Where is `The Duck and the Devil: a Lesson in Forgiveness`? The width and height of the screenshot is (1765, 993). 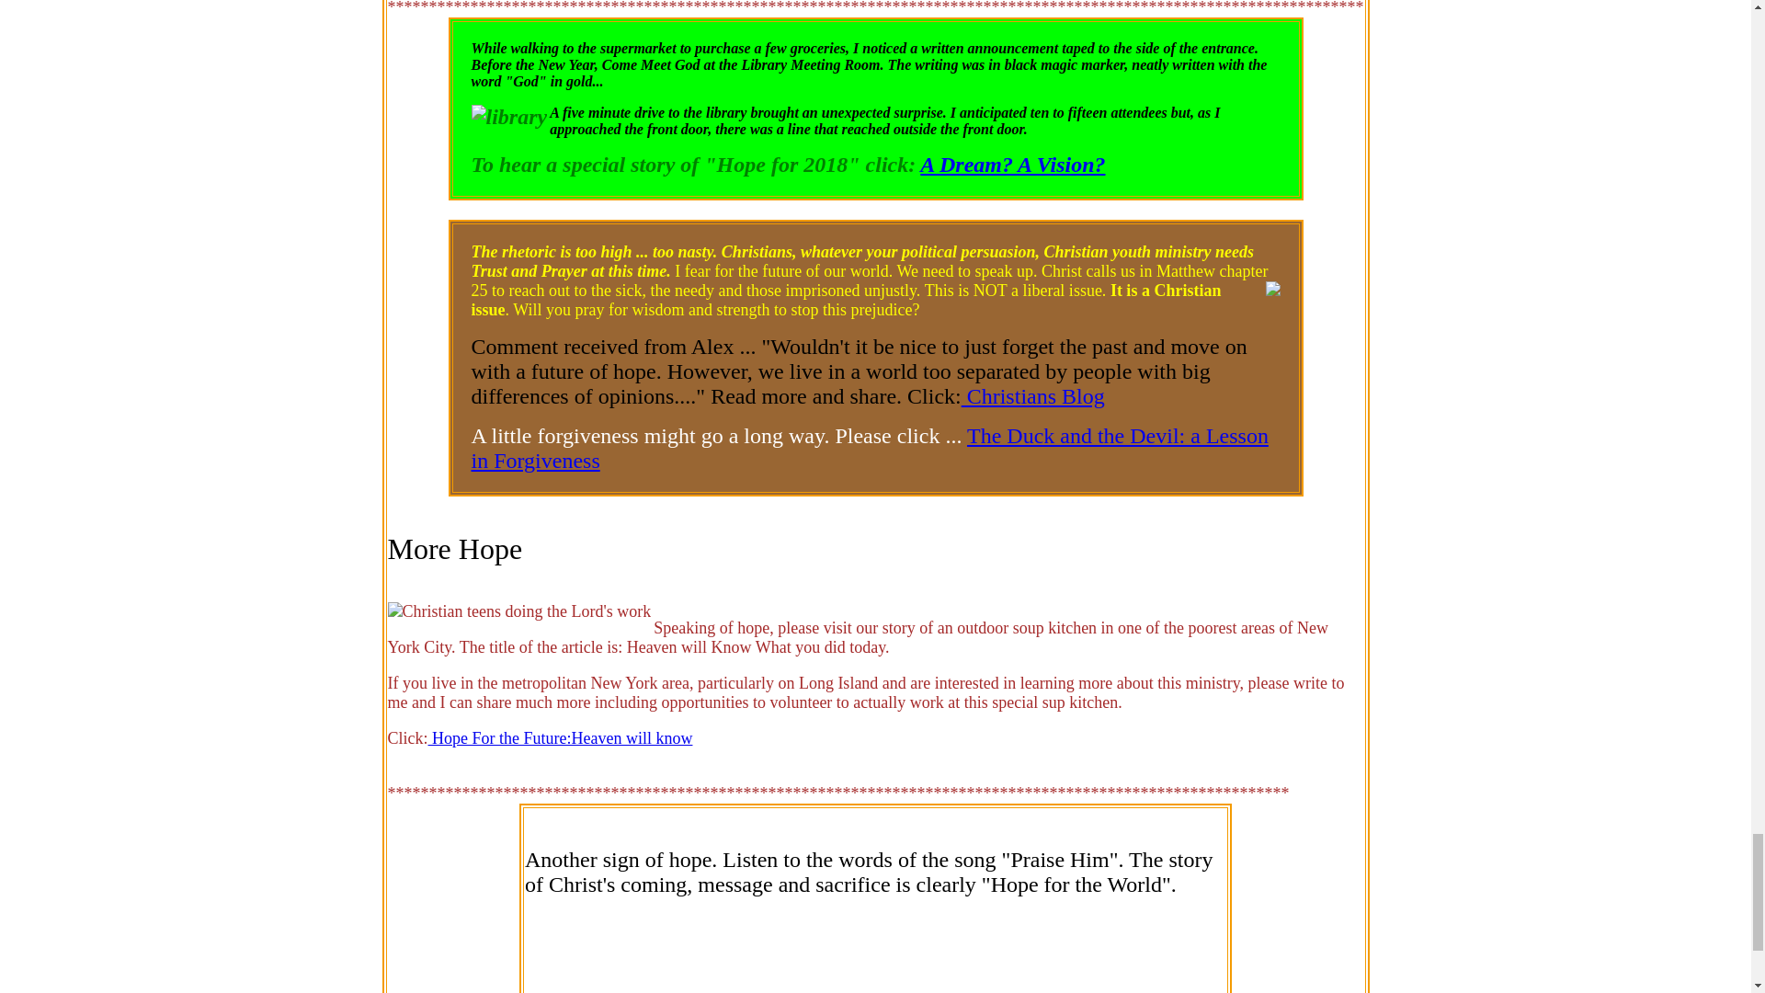 The Duck and the Devil: a Lesson in Forgiveness is located at coordinates (869, 449).